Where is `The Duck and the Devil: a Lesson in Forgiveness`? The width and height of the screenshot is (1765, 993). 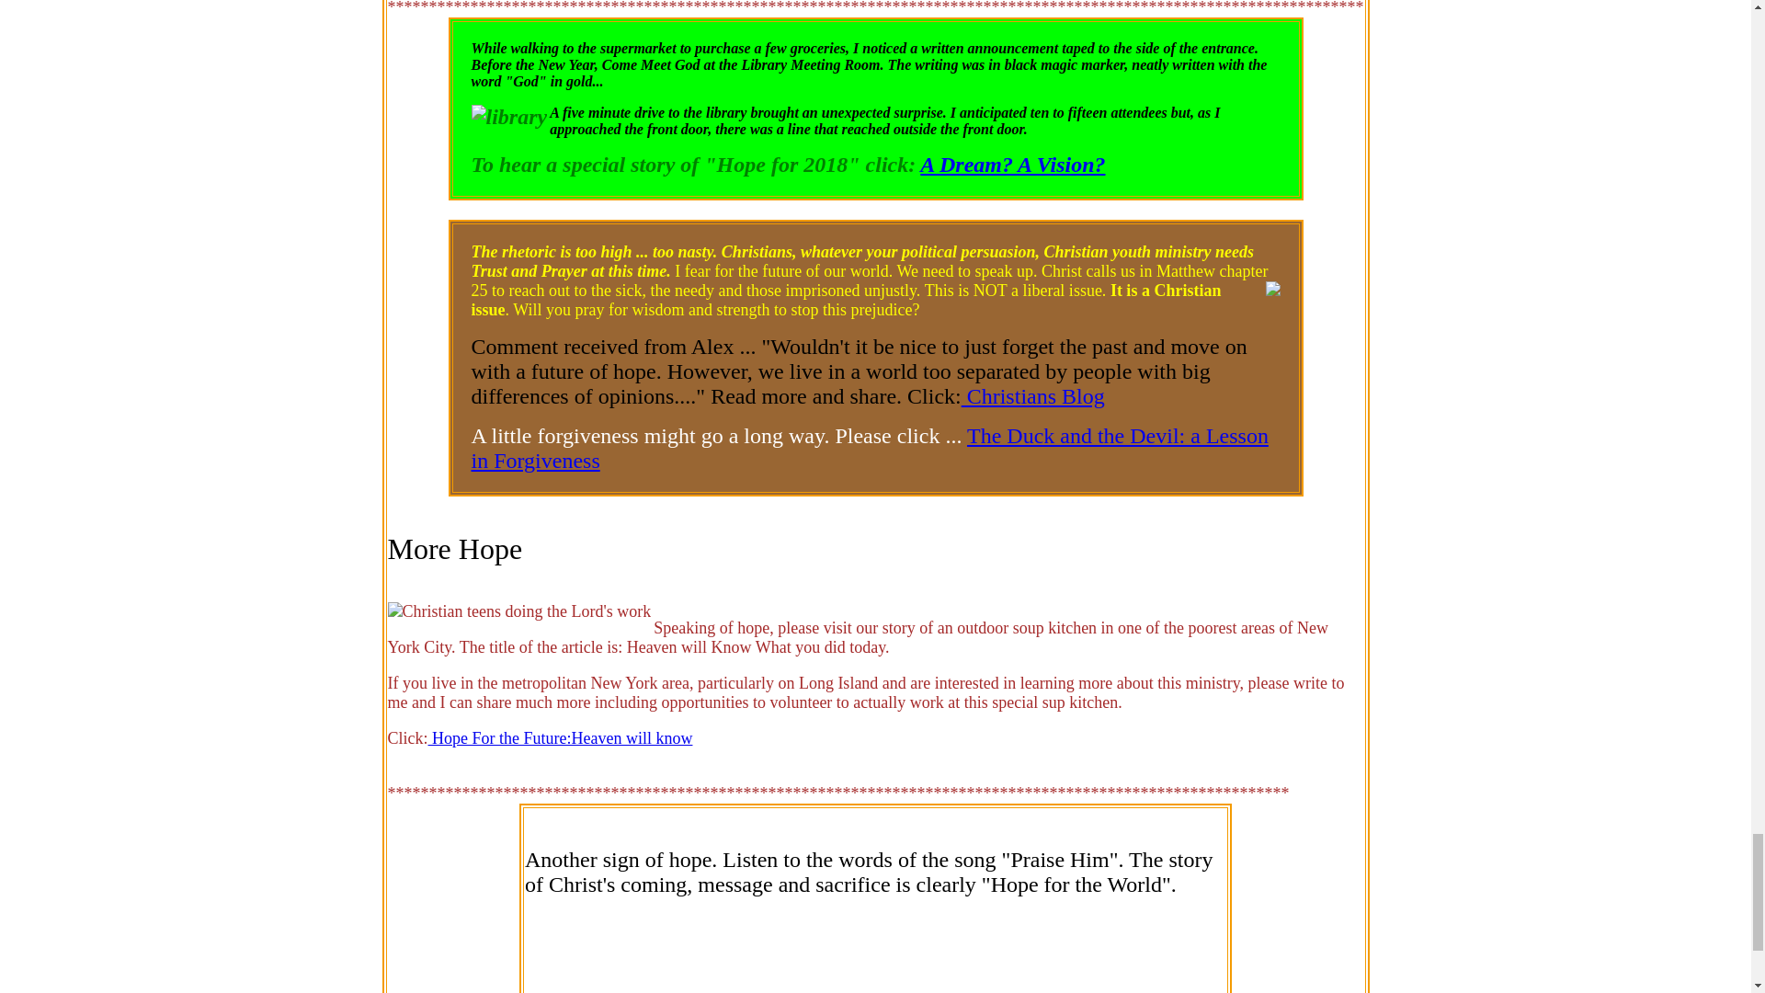 The Duck and the Devil: a Lesson in Forgiveness is located at coordinates (869, 449).